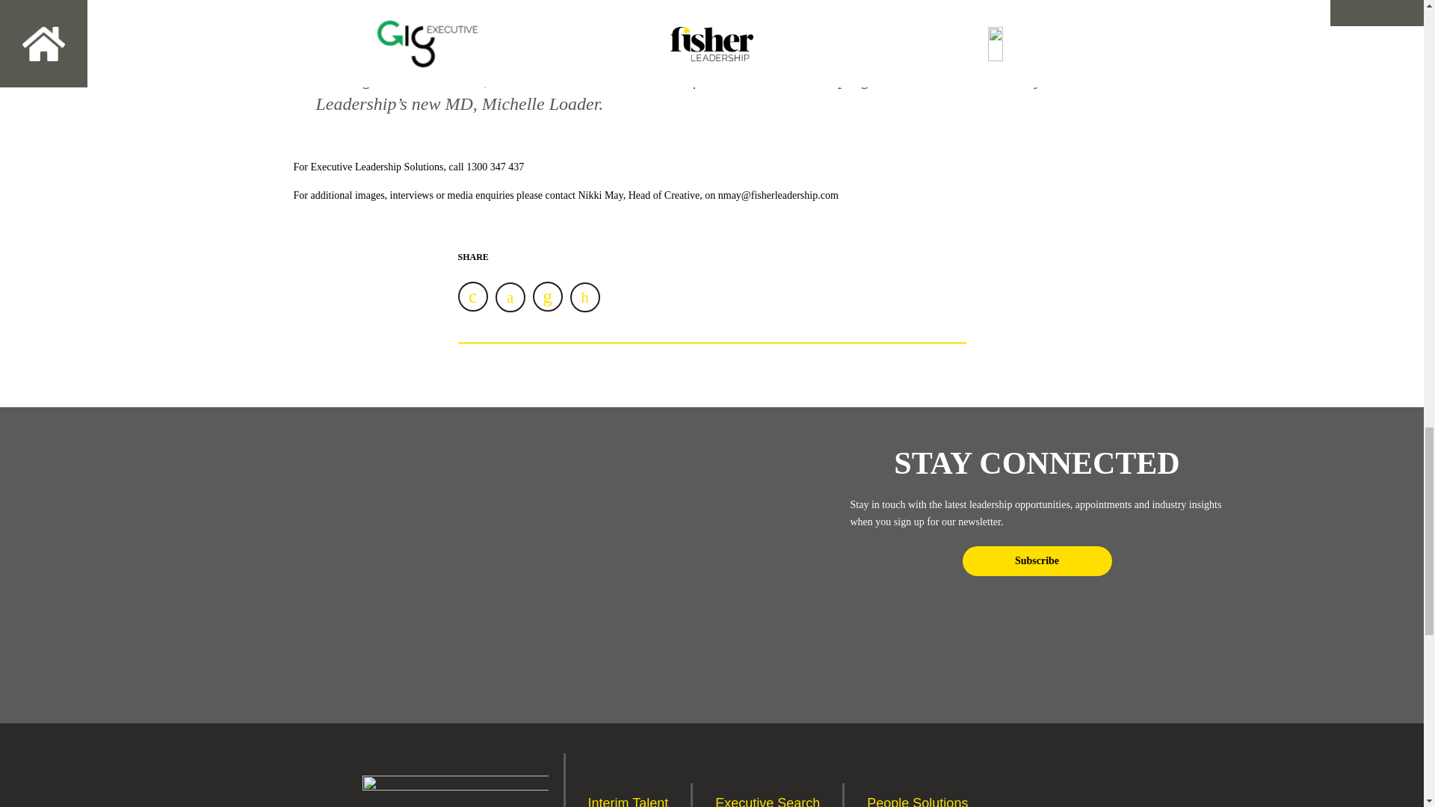 The width and height of the screenshot is (1435, 807). Describe the element at coordinates (916, 799) in the screenshot. I see `People Solutions` at that location.